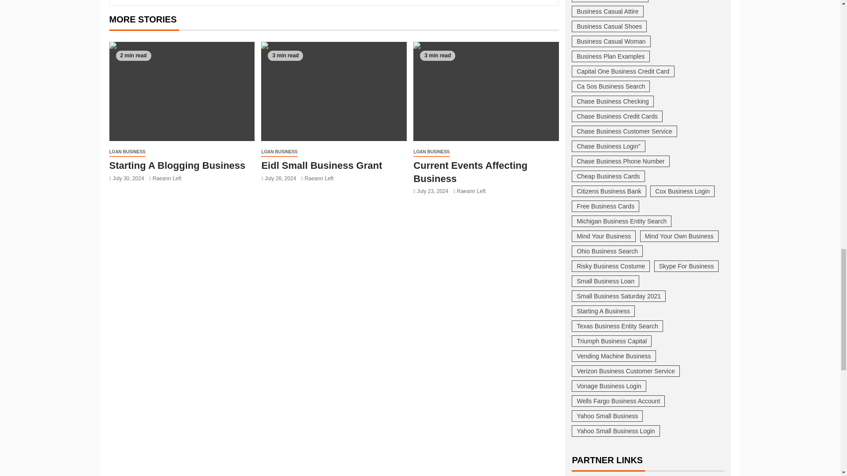 The width and height of the screenshot is (847, 476). What do you see at coordinates (177, 165) in the screenshot?
I see `Starting A Blogging Business` at bounding box center [177, 165].